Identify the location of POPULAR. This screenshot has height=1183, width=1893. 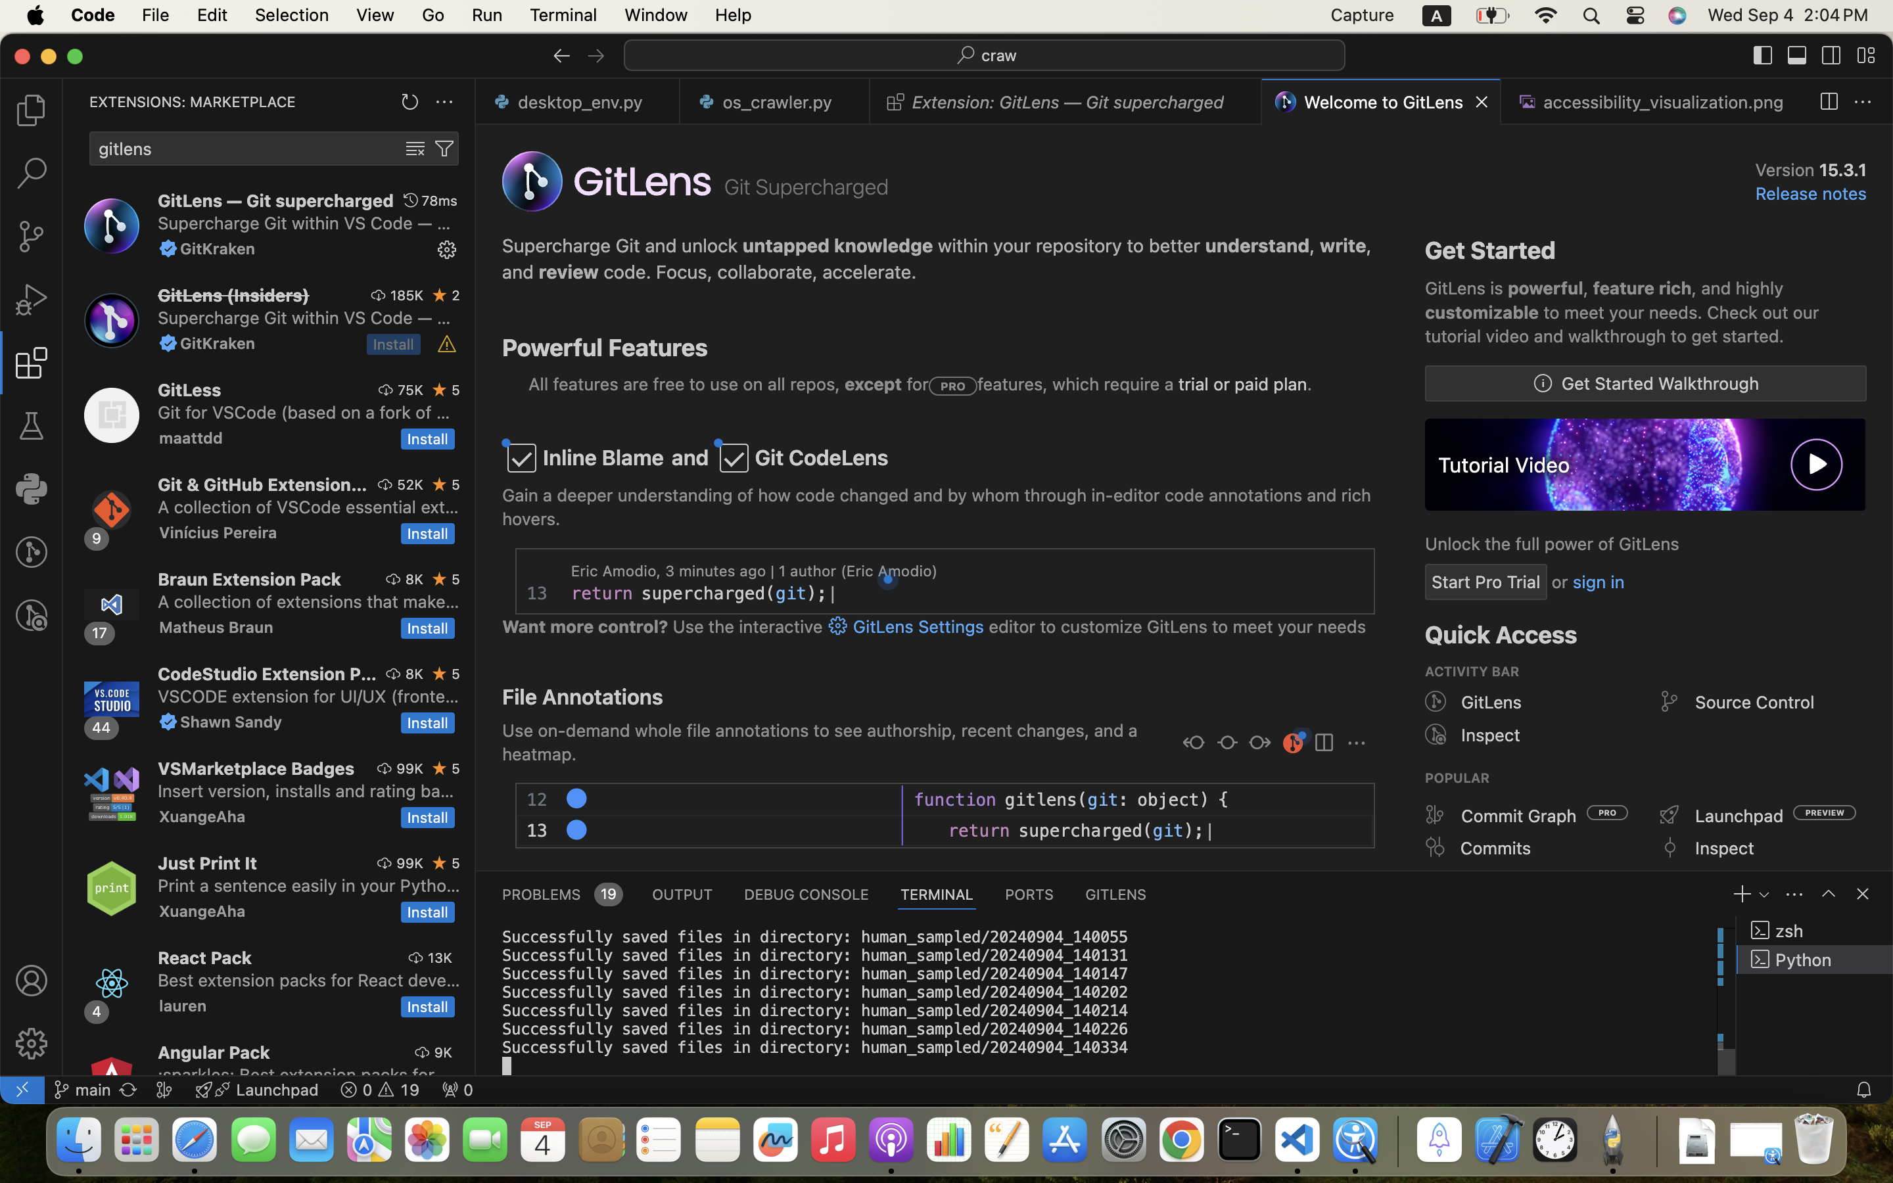
(1458, 778).